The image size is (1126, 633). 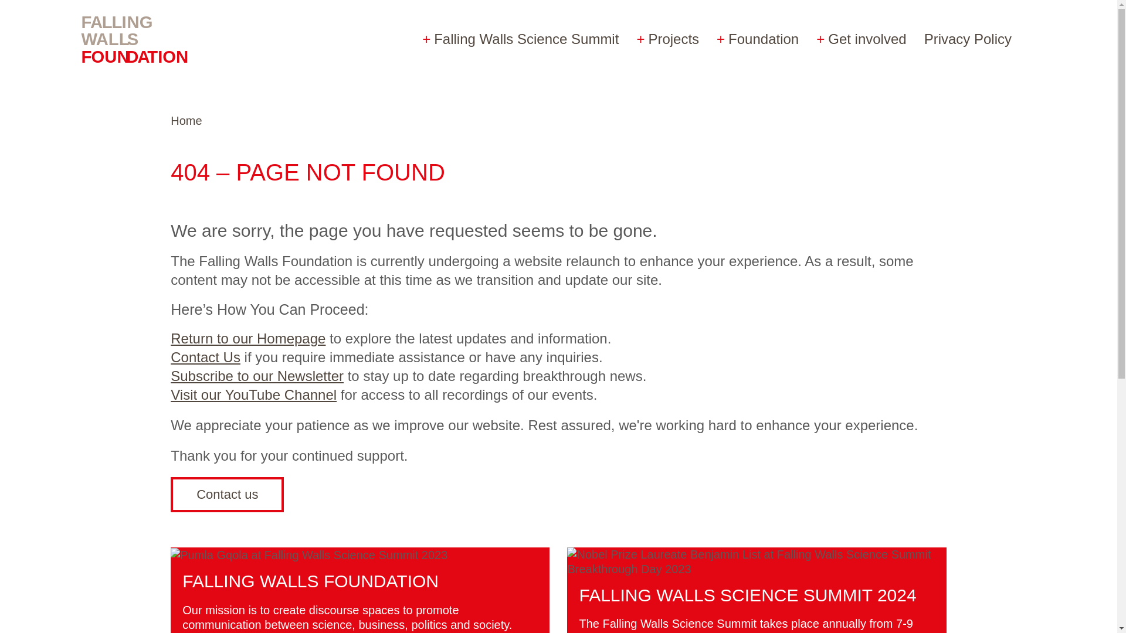 What do you see at coordinates (747, 595) in the screenshot?
I see `FALLING WALLS SCIENCE SUMMIT 2024` at bounding box center [747, 595].